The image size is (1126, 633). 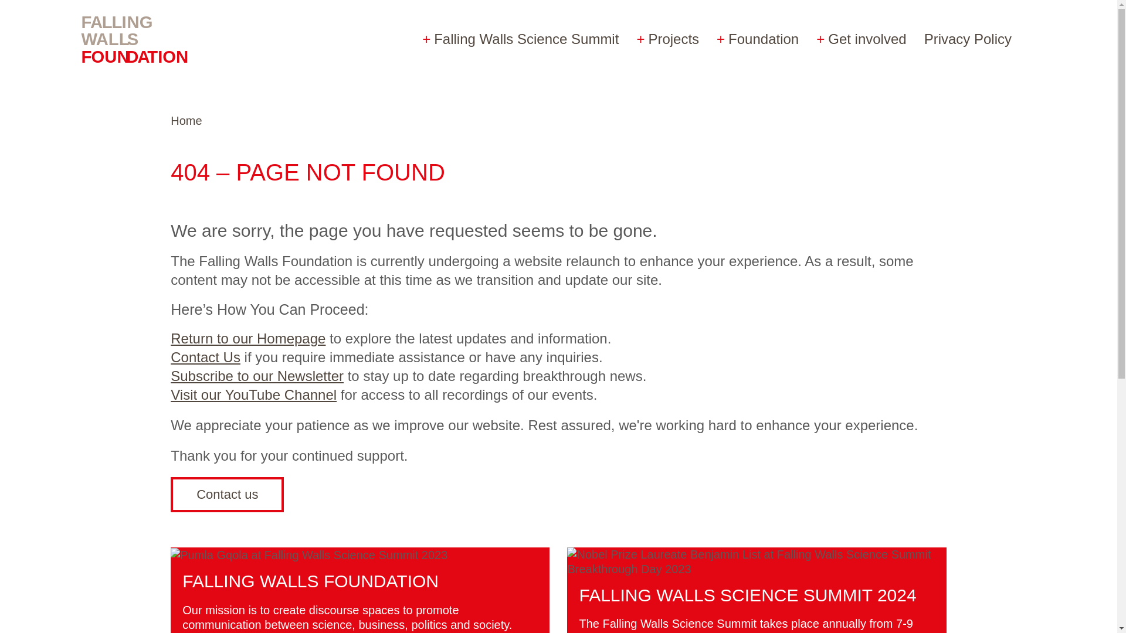 What do you see at coordinates (747, 595) in the screenshot?
I see `FALLING WALLS SCIENCE SUMMIT 2024` at bounding box center [747, 595].